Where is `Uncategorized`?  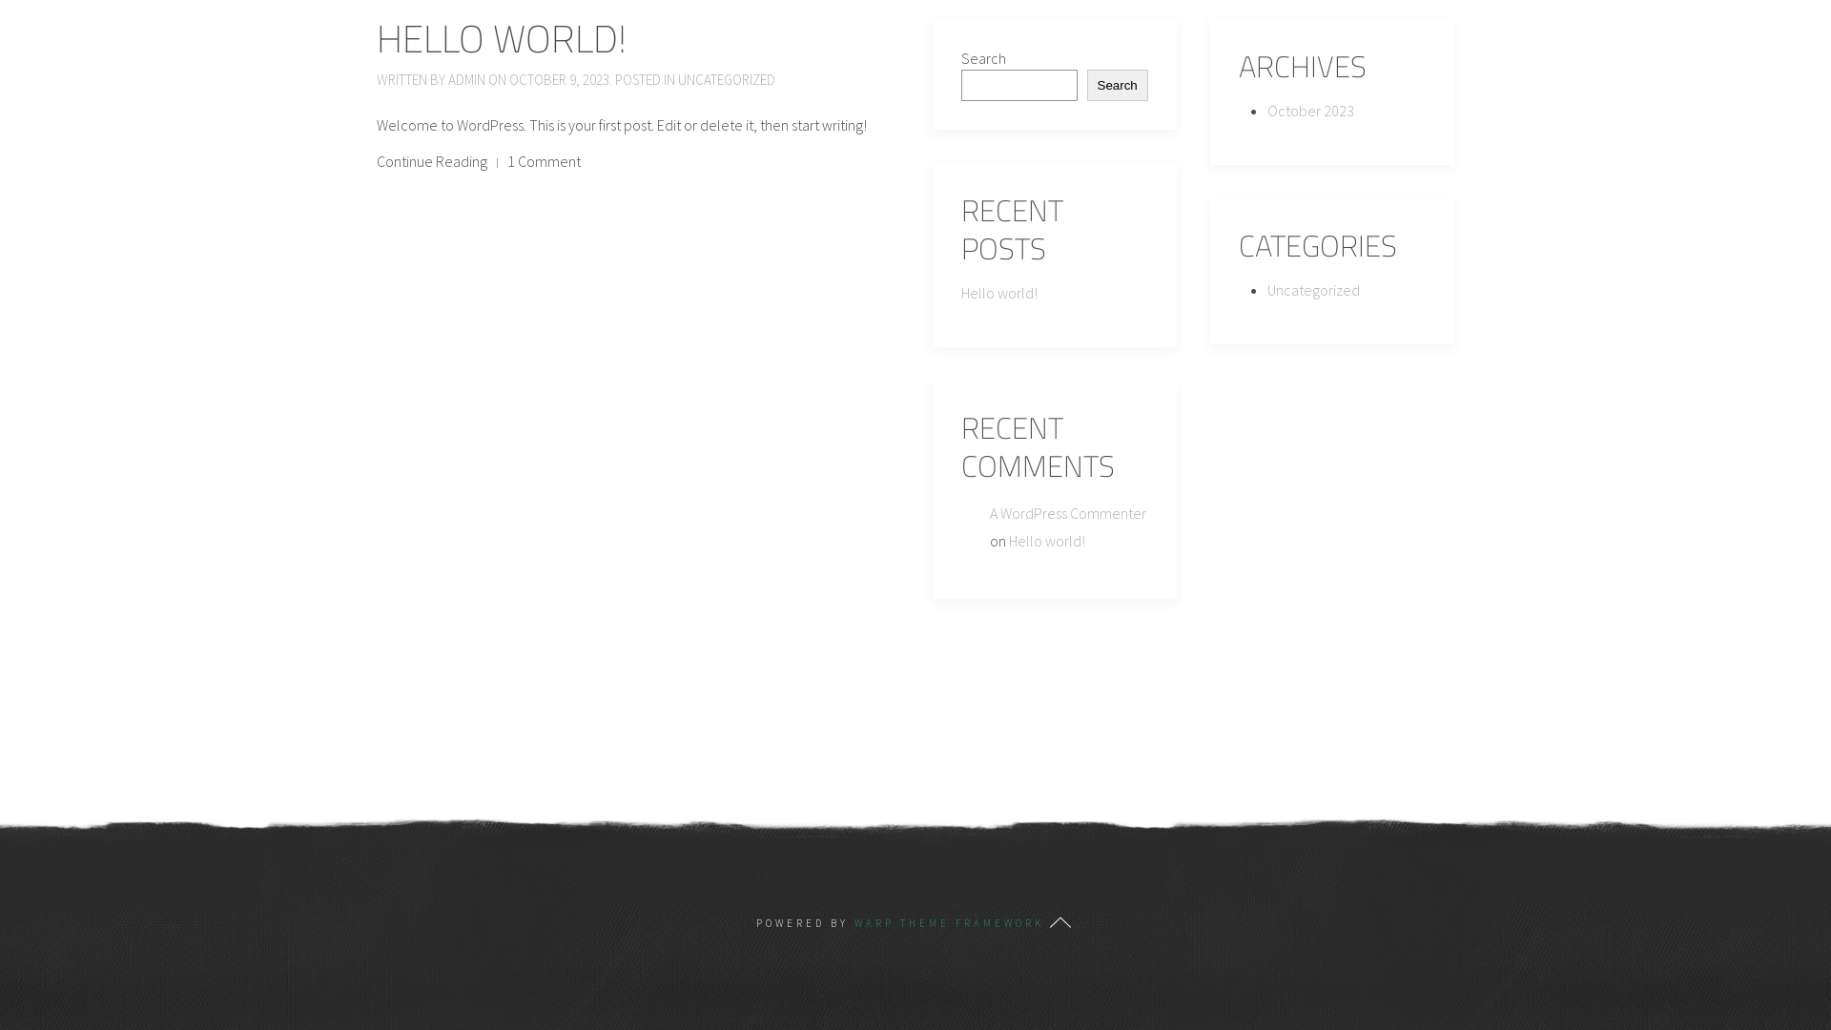
Uncategorized is located at coordinates (1314, 290).